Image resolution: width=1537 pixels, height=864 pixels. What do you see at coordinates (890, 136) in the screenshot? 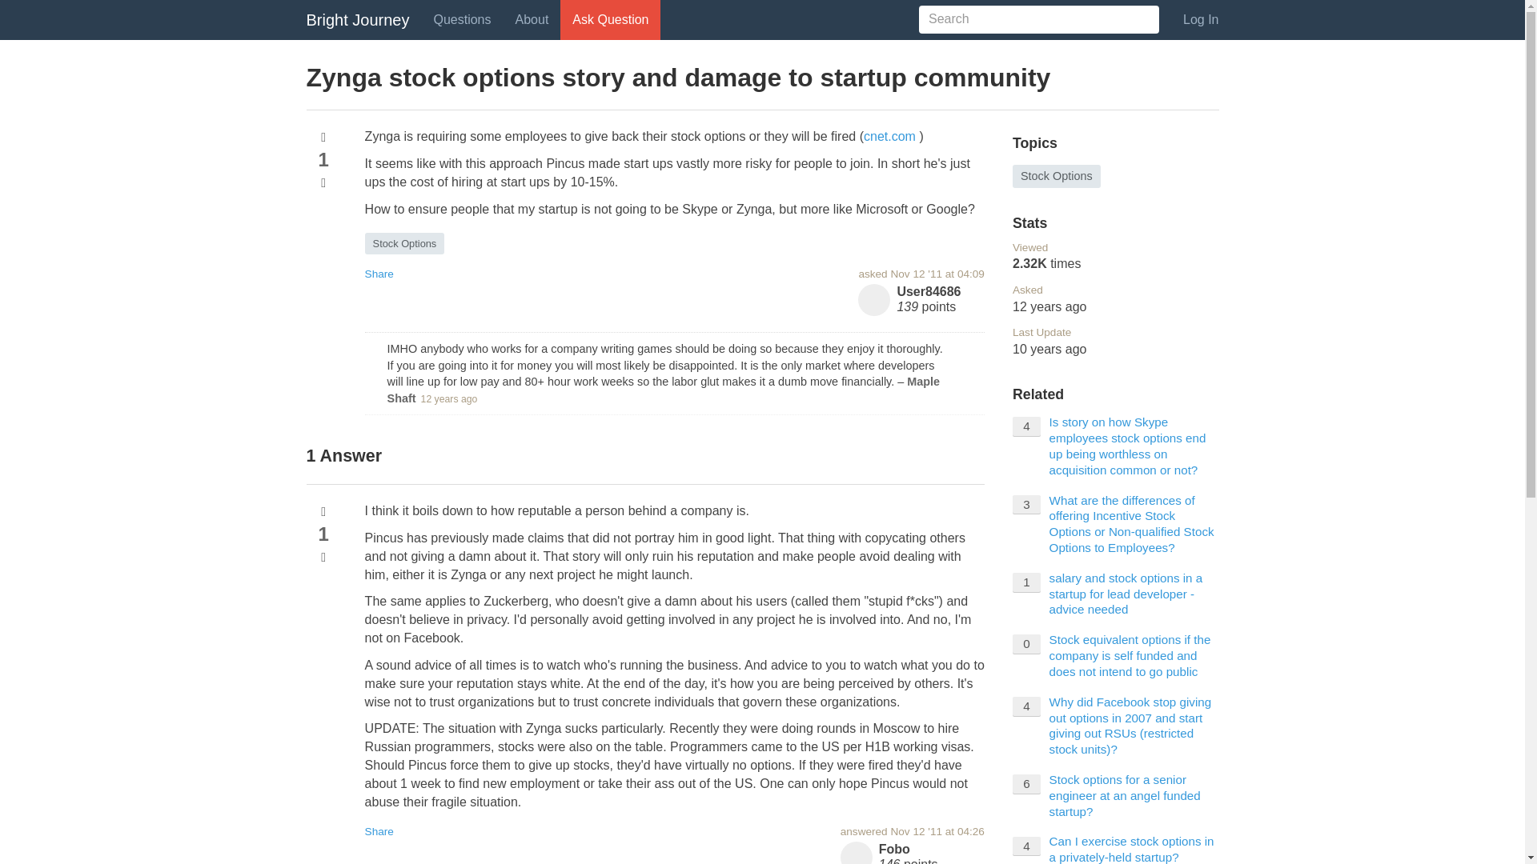
I see `cnet.com` at bounding box center [890, 136].